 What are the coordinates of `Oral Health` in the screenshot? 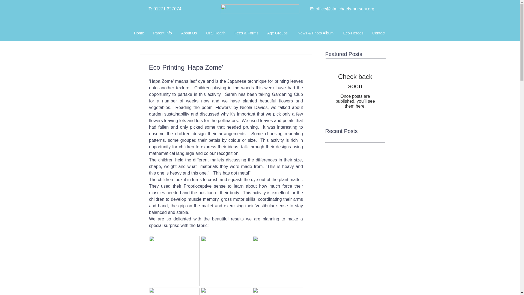 It's located at (216, 33).